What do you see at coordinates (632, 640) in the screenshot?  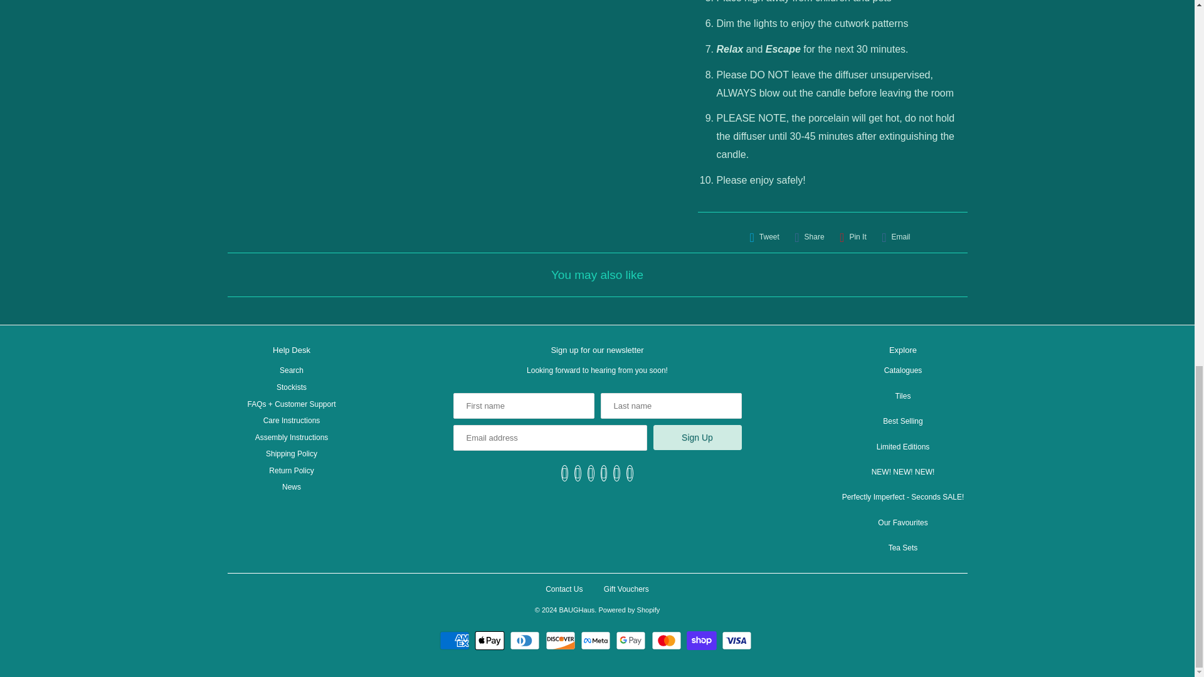 I see `Google Pay` at bounding box center [632, 640].